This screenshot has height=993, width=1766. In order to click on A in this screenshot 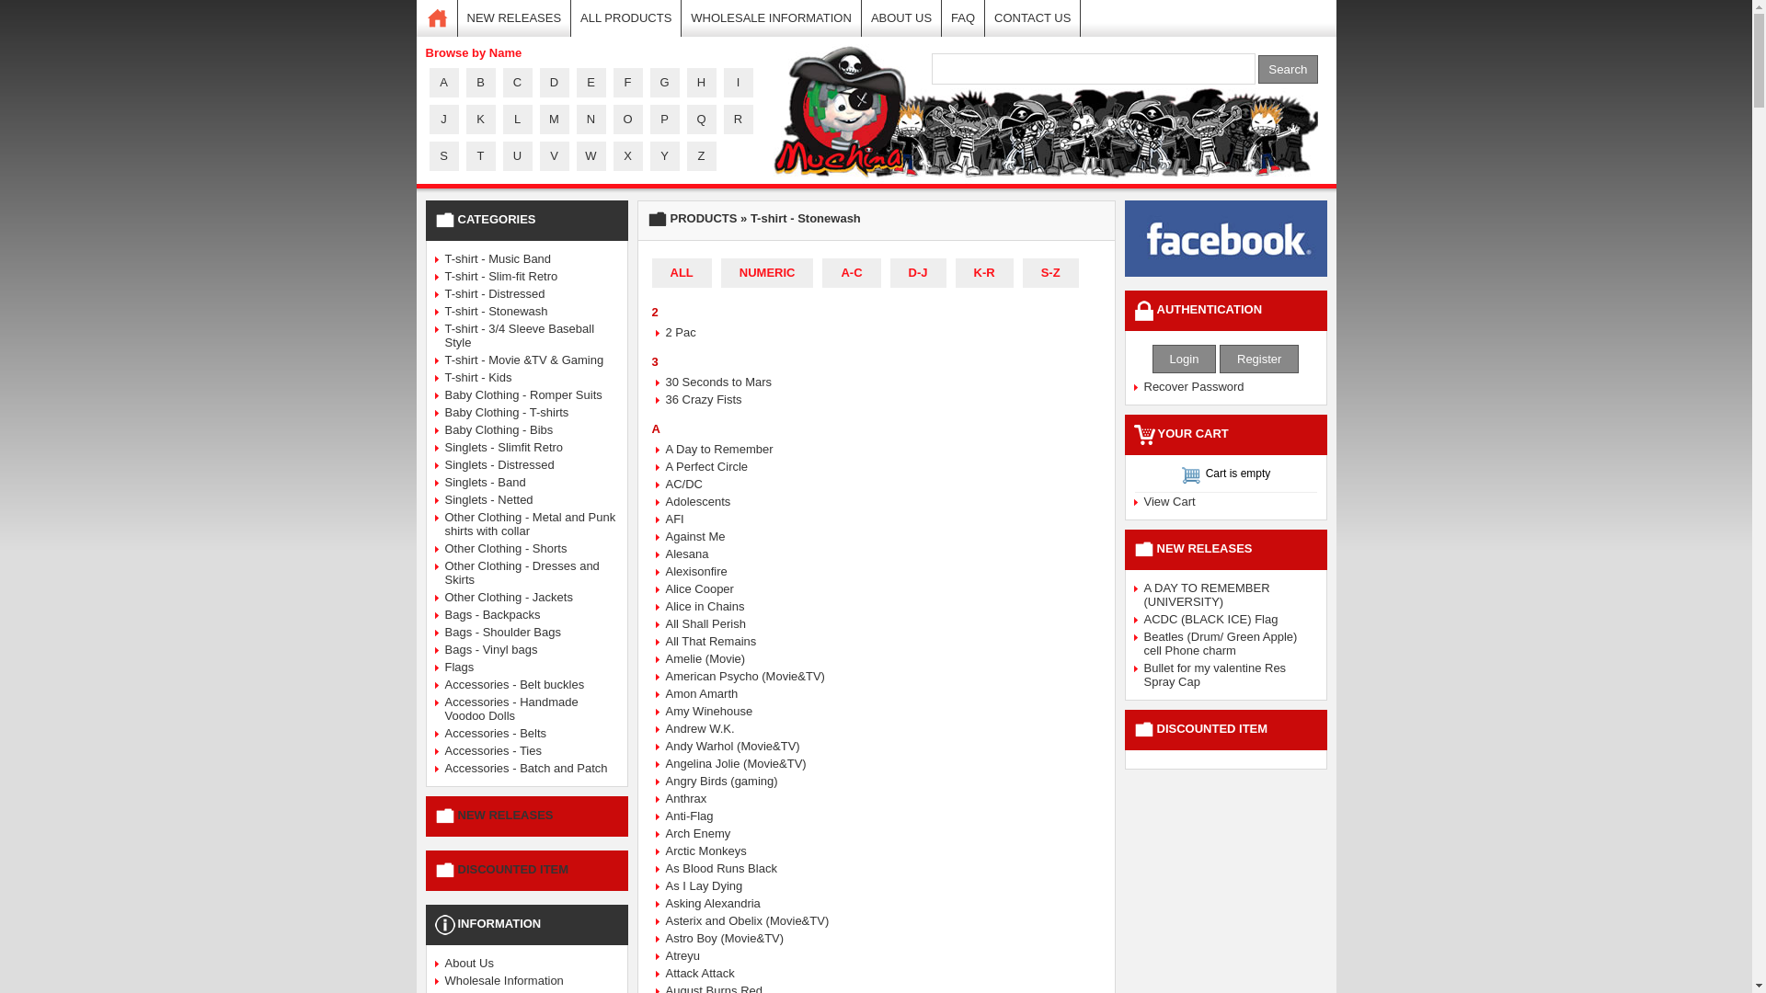, I will do `click(443, 83)`.